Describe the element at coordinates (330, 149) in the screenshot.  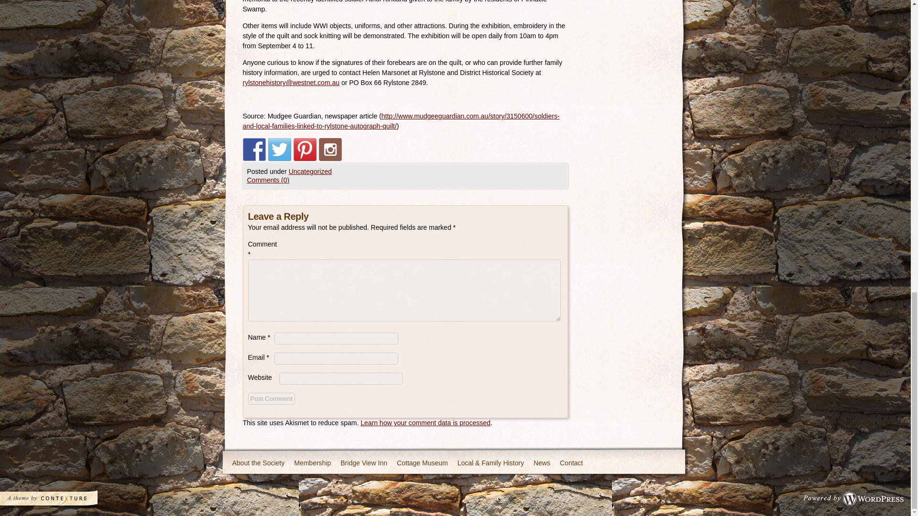
I see `Check out our instagram feed` at that location.